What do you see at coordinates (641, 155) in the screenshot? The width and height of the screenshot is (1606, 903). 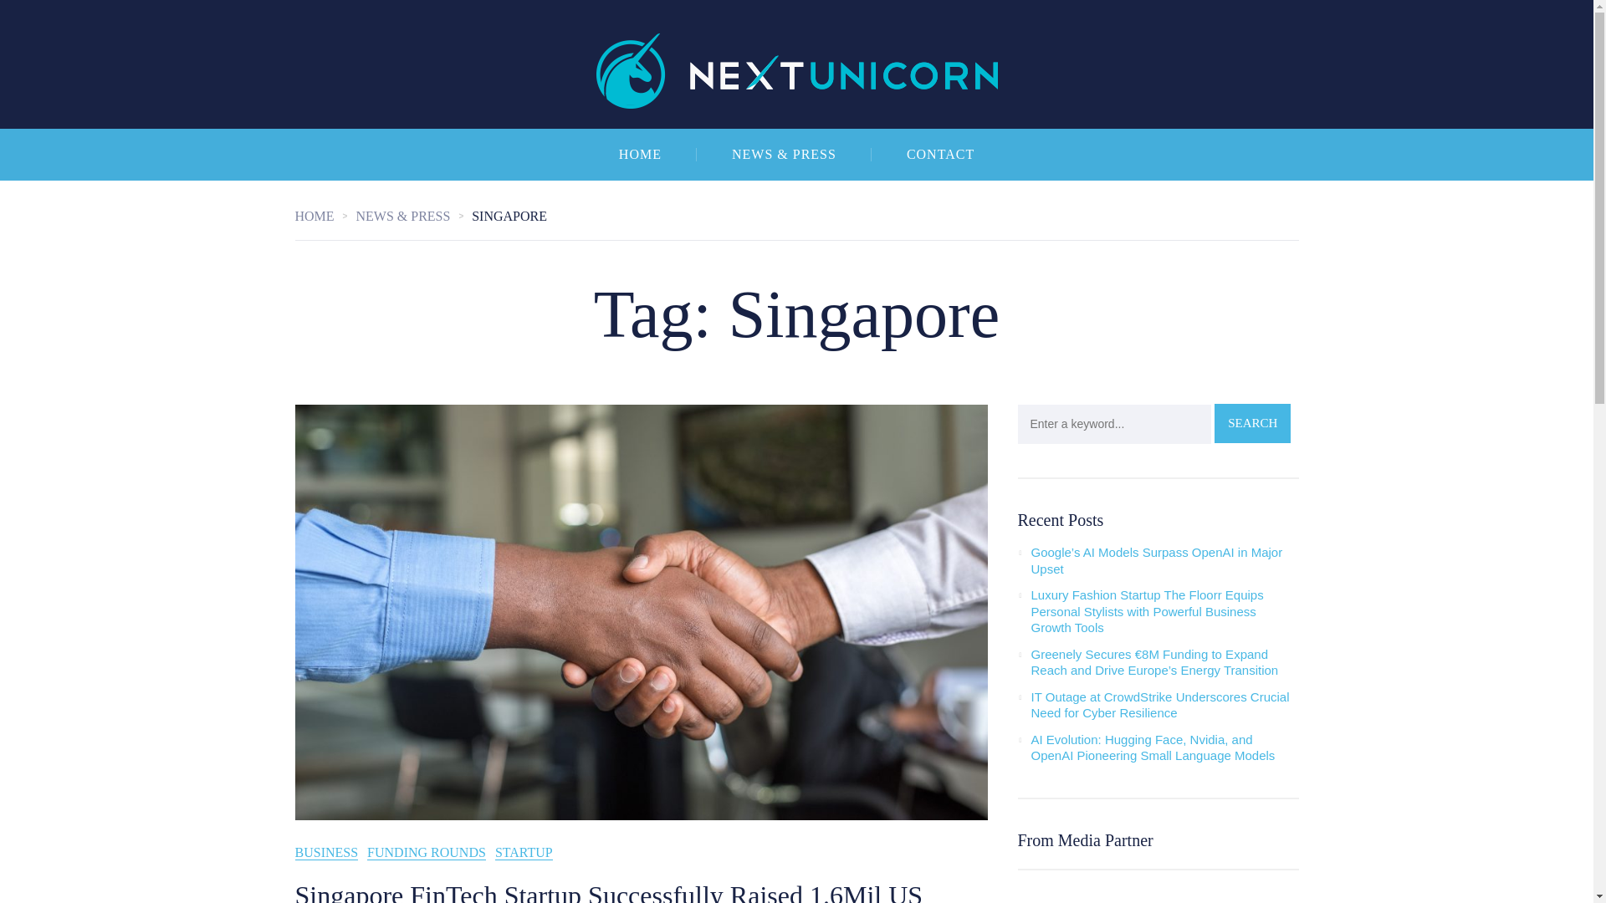 I see `HOME` at bounding box center [641, 155].